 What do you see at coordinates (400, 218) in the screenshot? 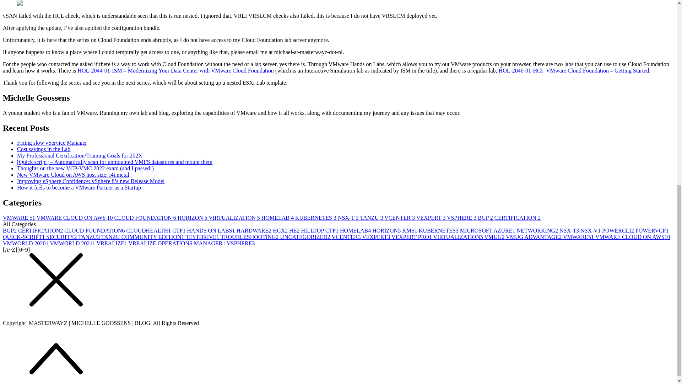
I see `VCENTER 3` at bounding box center [400, 218].